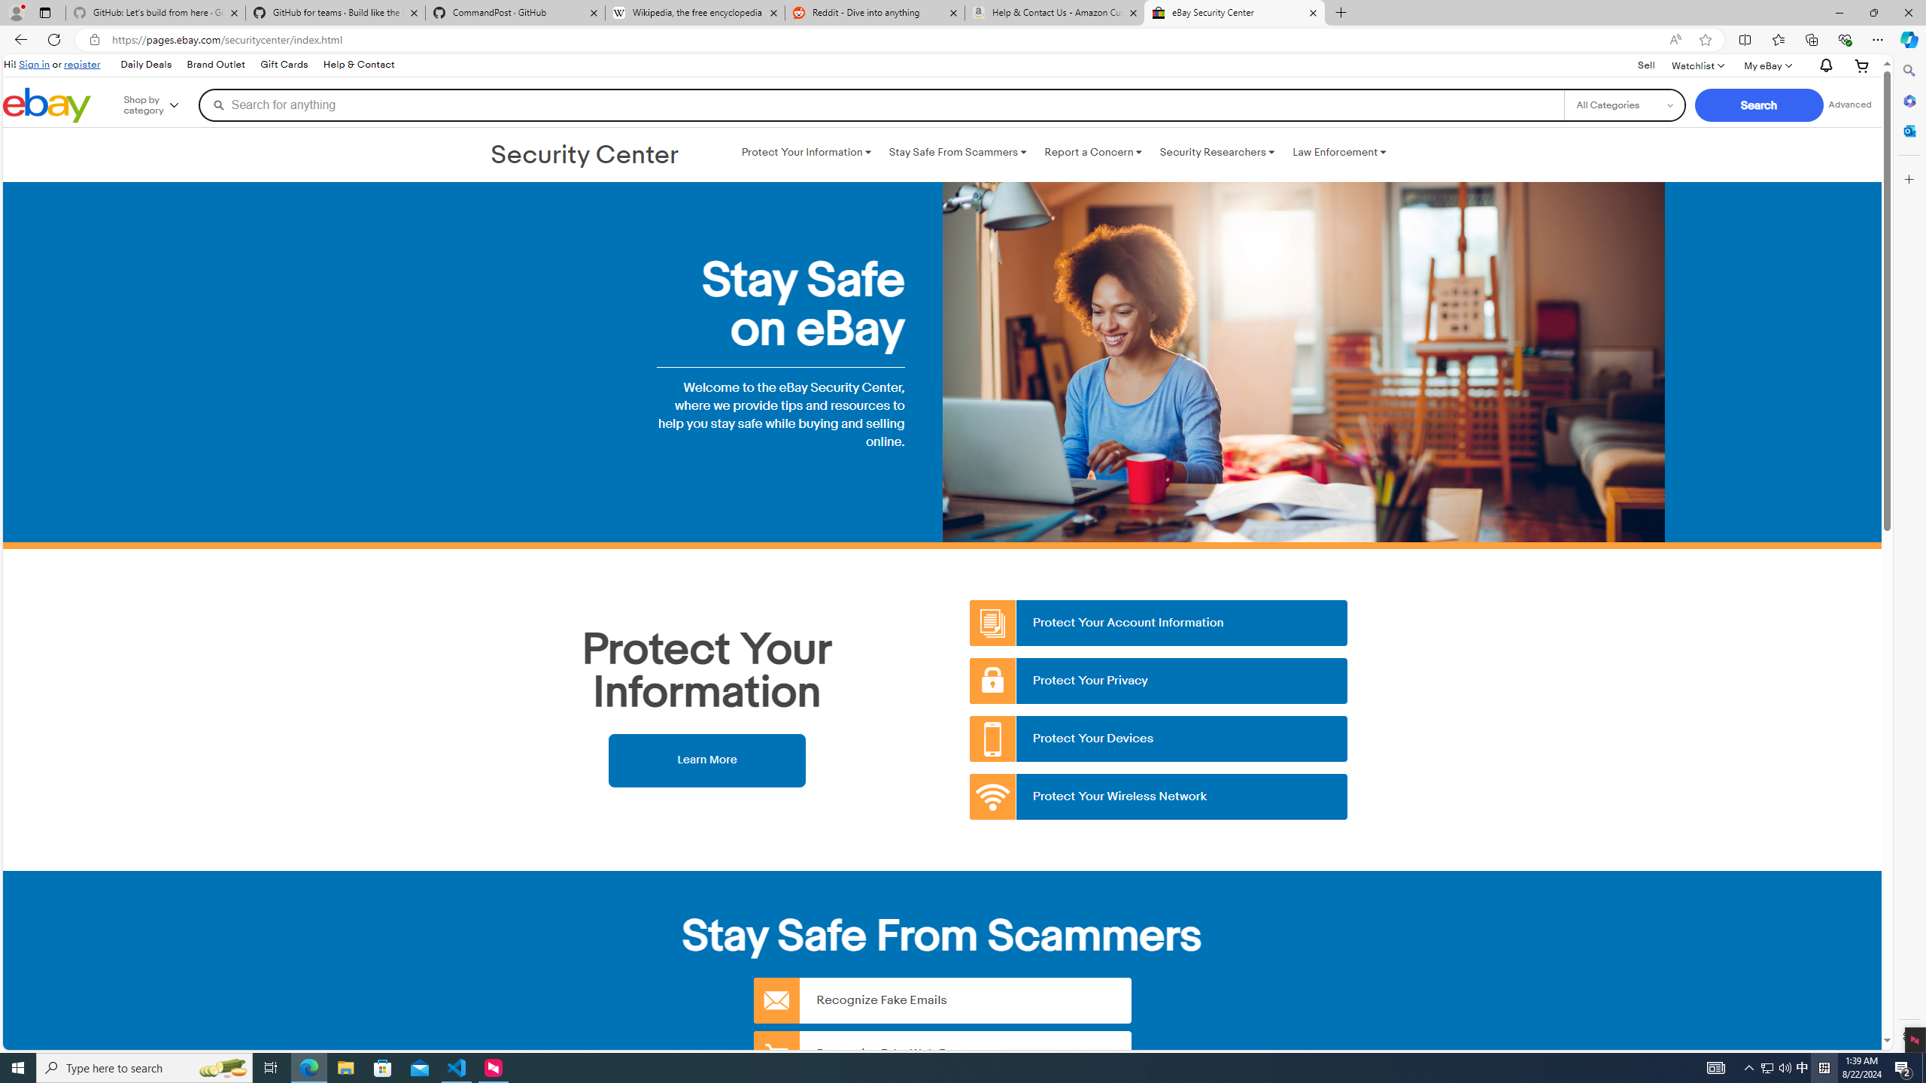  What do you see at coordinates (1217, 152) in the screenshot?
I see `Security Researchers ` at bounding box center [1217, 152].